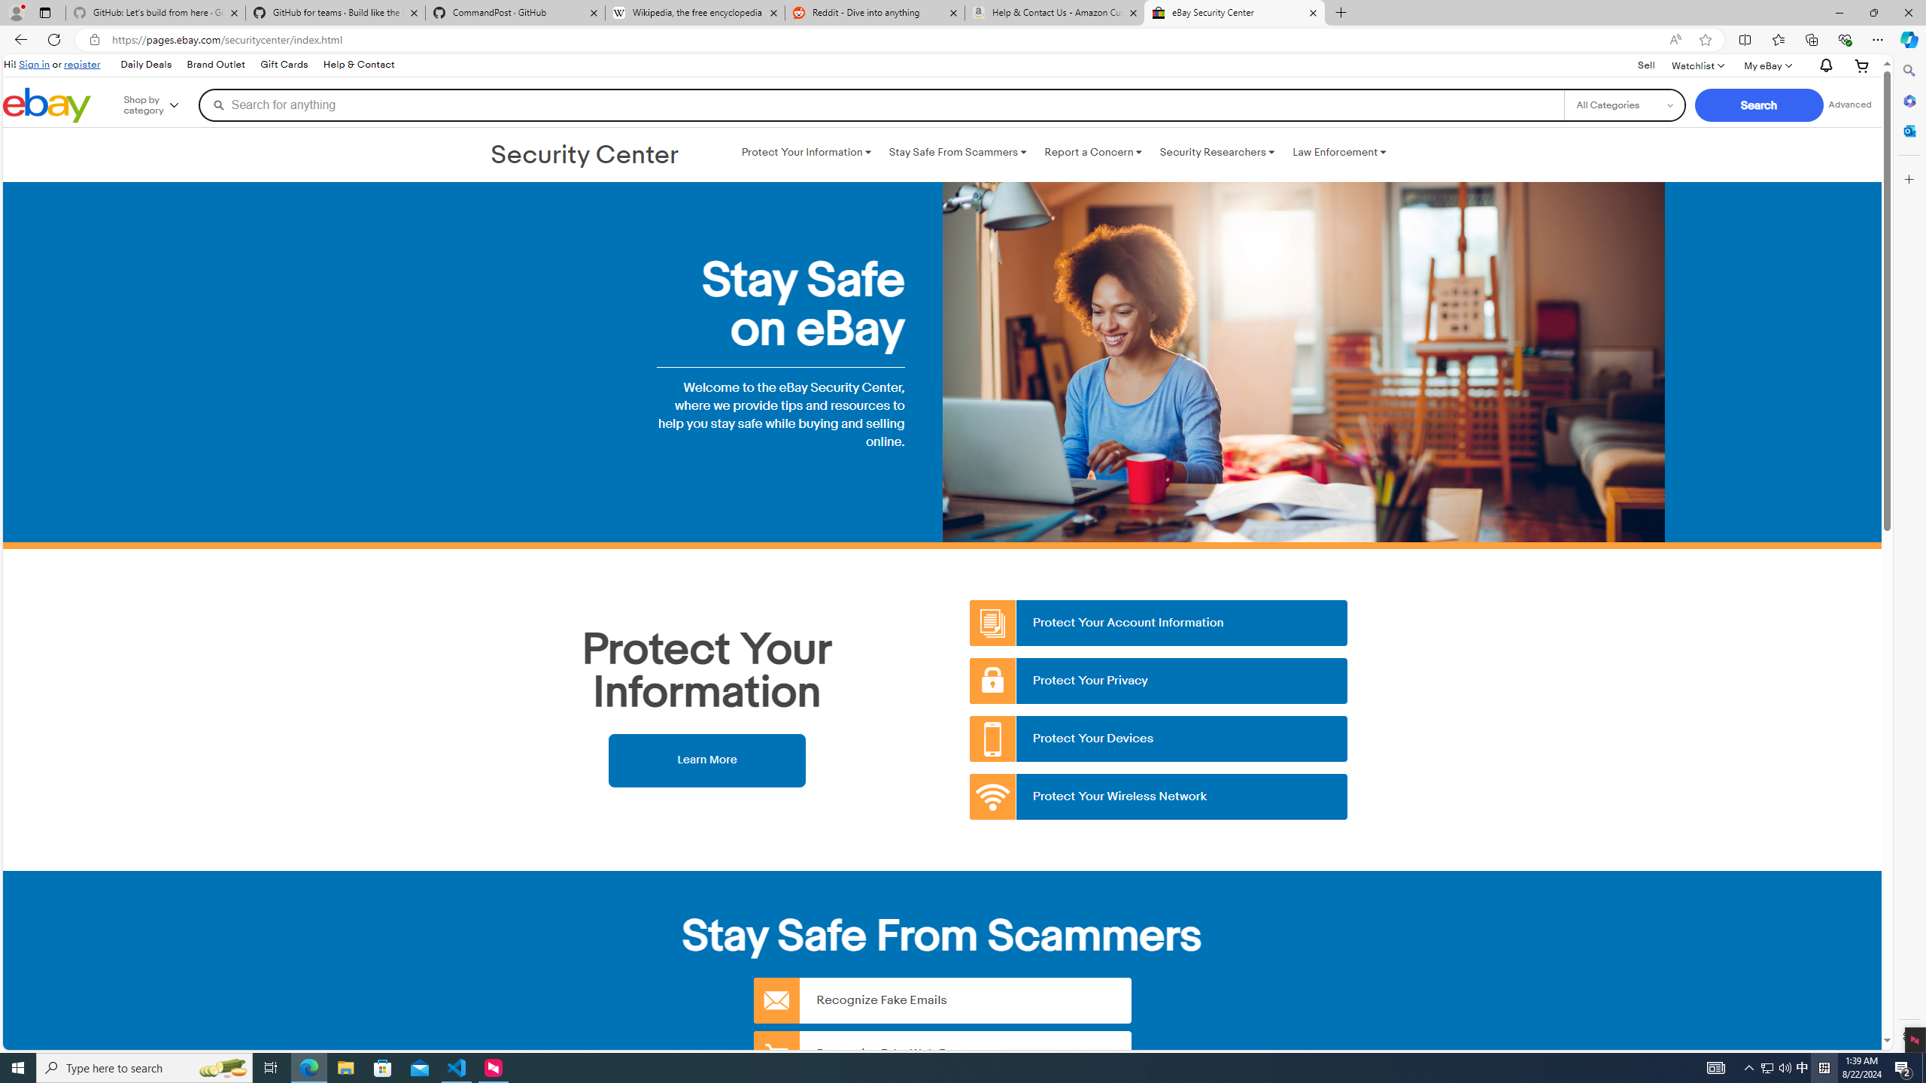  What do you see at coordinates (1217, 152) in the screenshot?
I see `Security Researchers ` at bounding box center [1217, 152].